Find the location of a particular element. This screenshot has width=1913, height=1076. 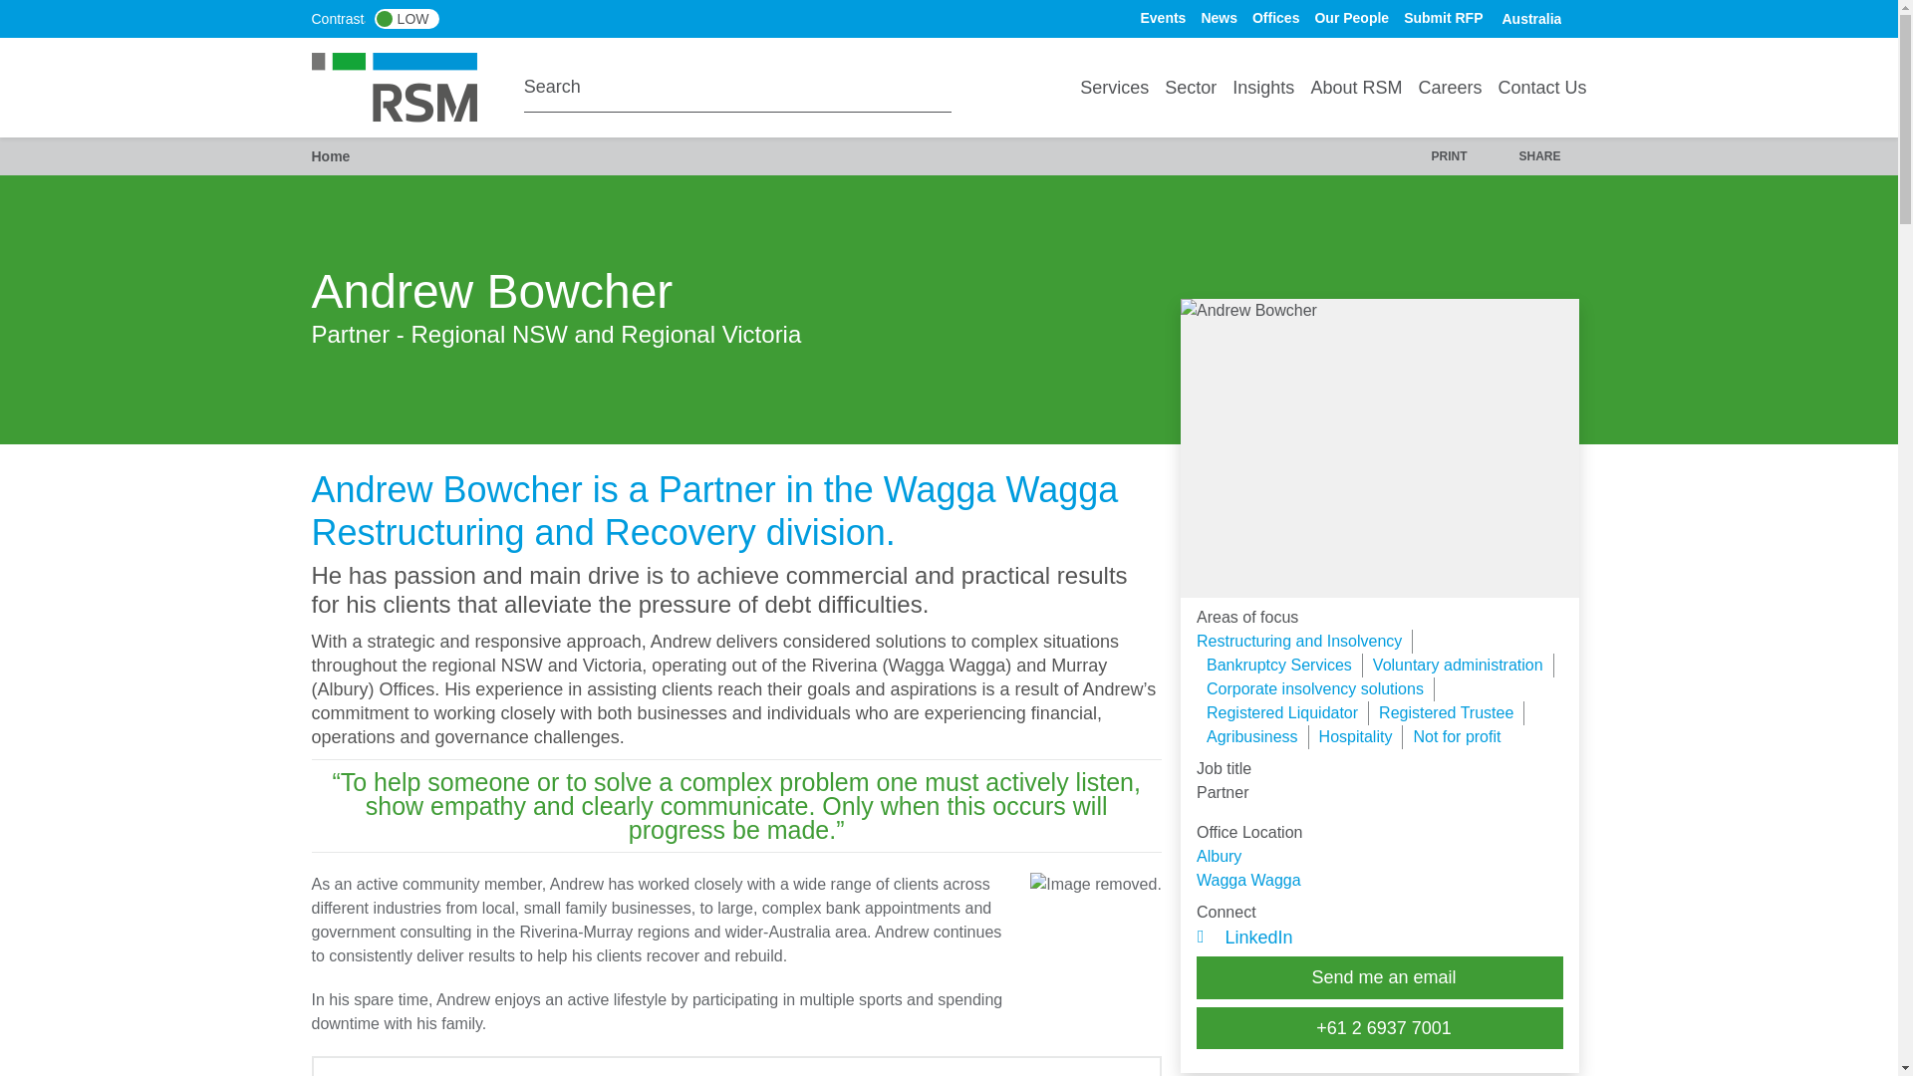

Andrew Bowcher is located at coordinates (1379, 448).